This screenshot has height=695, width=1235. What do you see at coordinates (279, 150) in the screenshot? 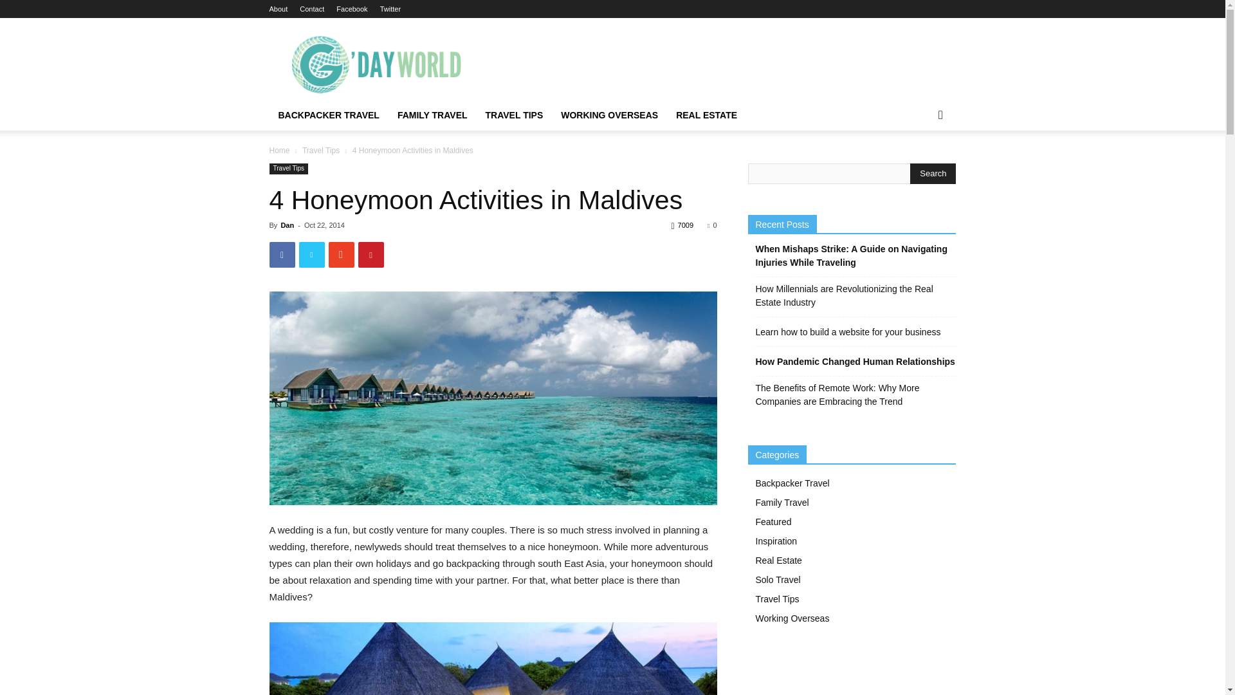
I see `Home` at bounding box center [279, 150].